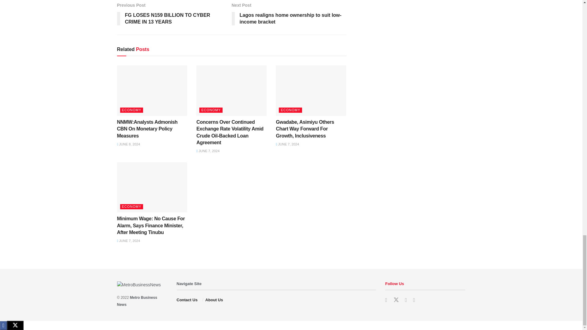  Describe the element at coordinates (189, 284) in the screenshot. I see `metrobusinessnews` at that location.